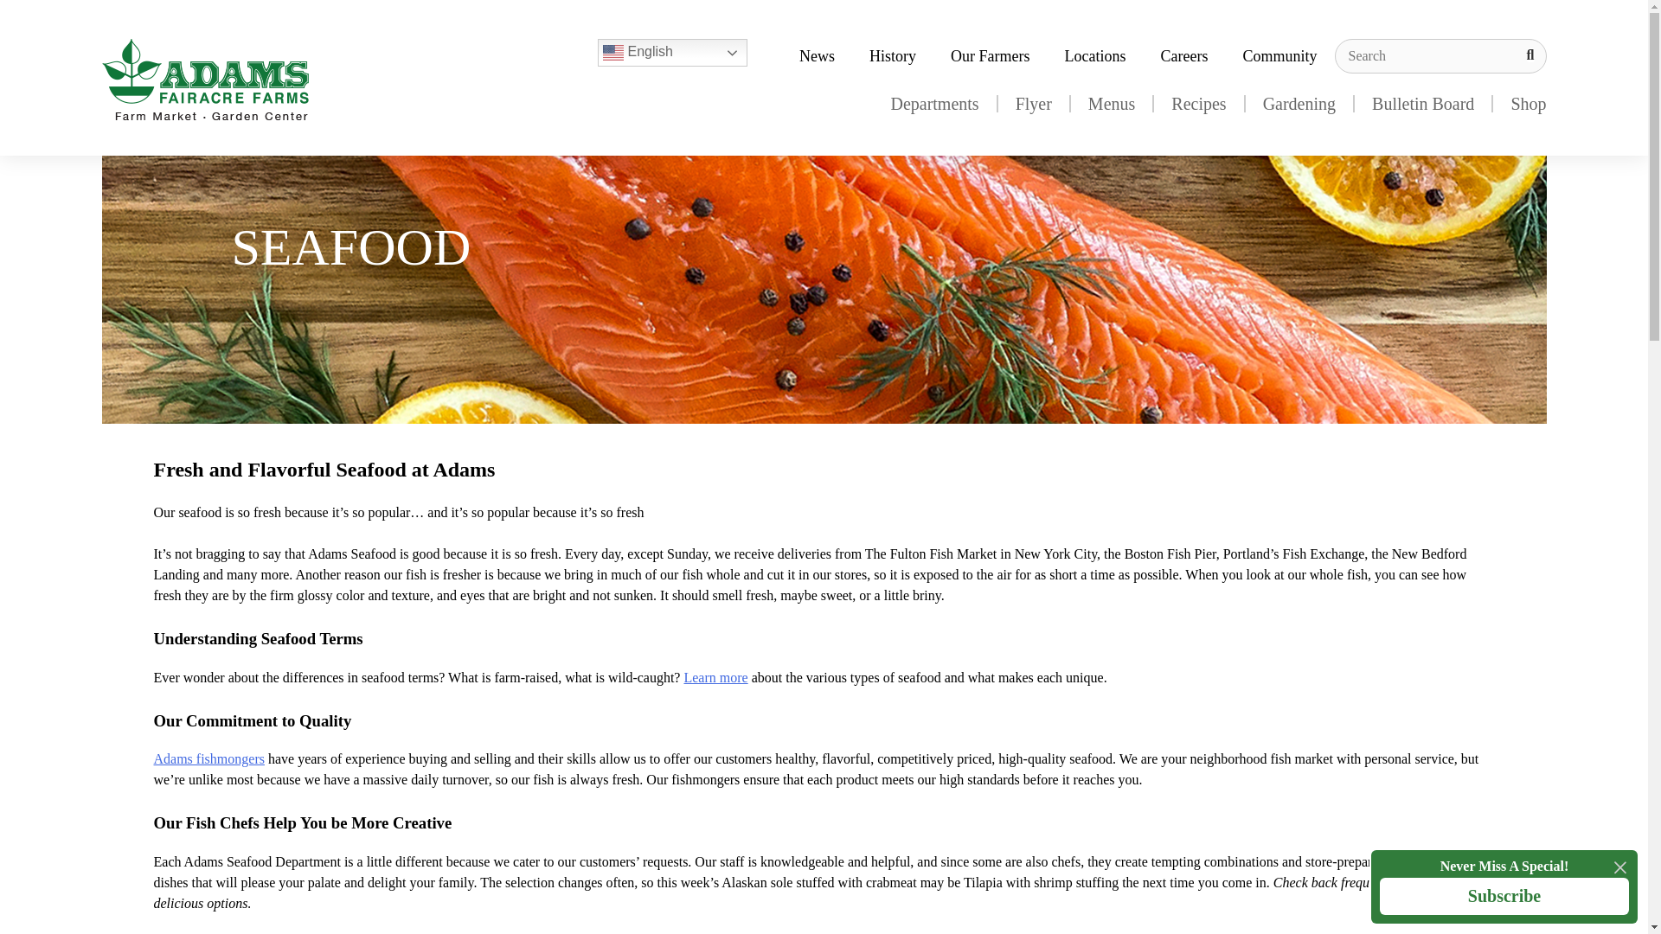 This screenshot has height=934, width=1661. I want to click on Recipes, so click(1198, 104).